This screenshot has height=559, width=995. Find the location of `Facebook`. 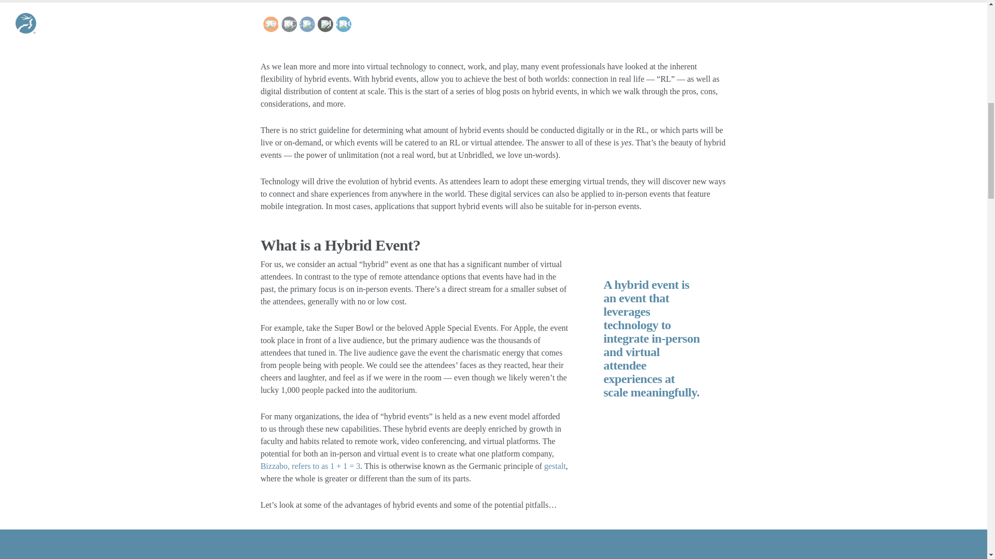

Facebook is located at coordinates (307, 24).